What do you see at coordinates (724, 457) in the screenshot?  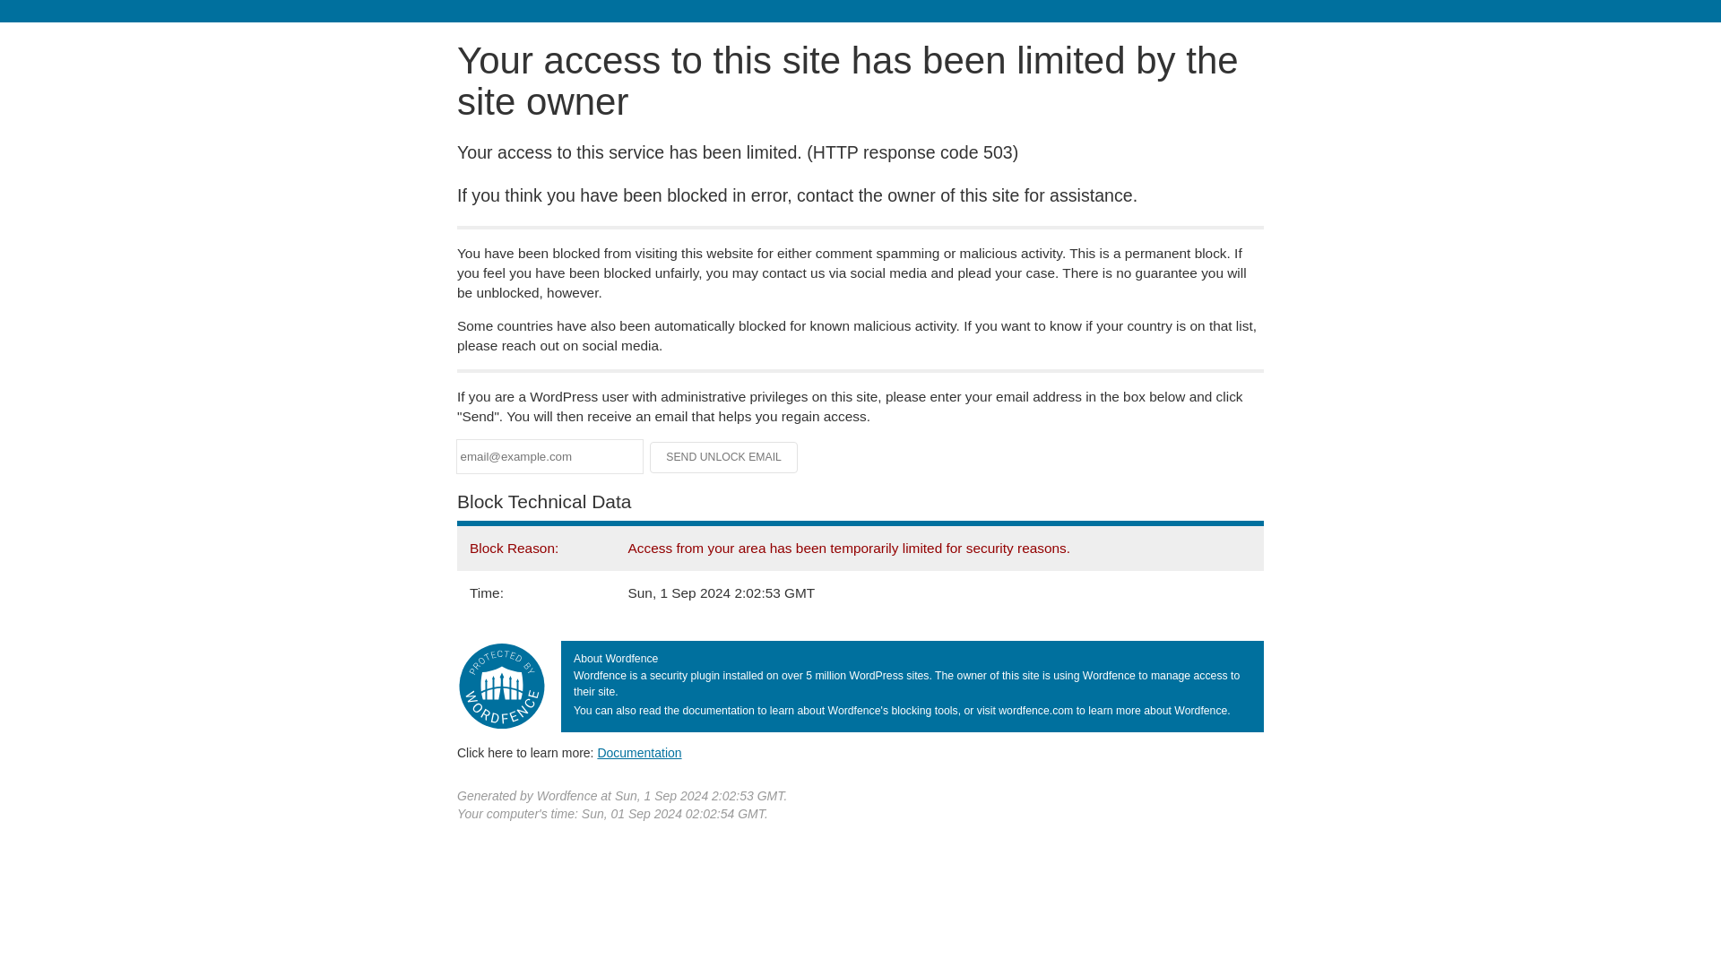 I see `Send Unlock Email` at bounding box center [724, 457].